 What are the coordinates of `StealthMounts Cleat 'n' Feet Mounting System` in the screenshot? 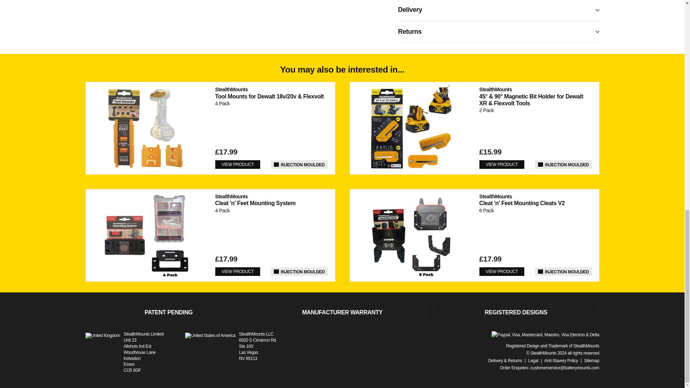 It's located at (147, 235).